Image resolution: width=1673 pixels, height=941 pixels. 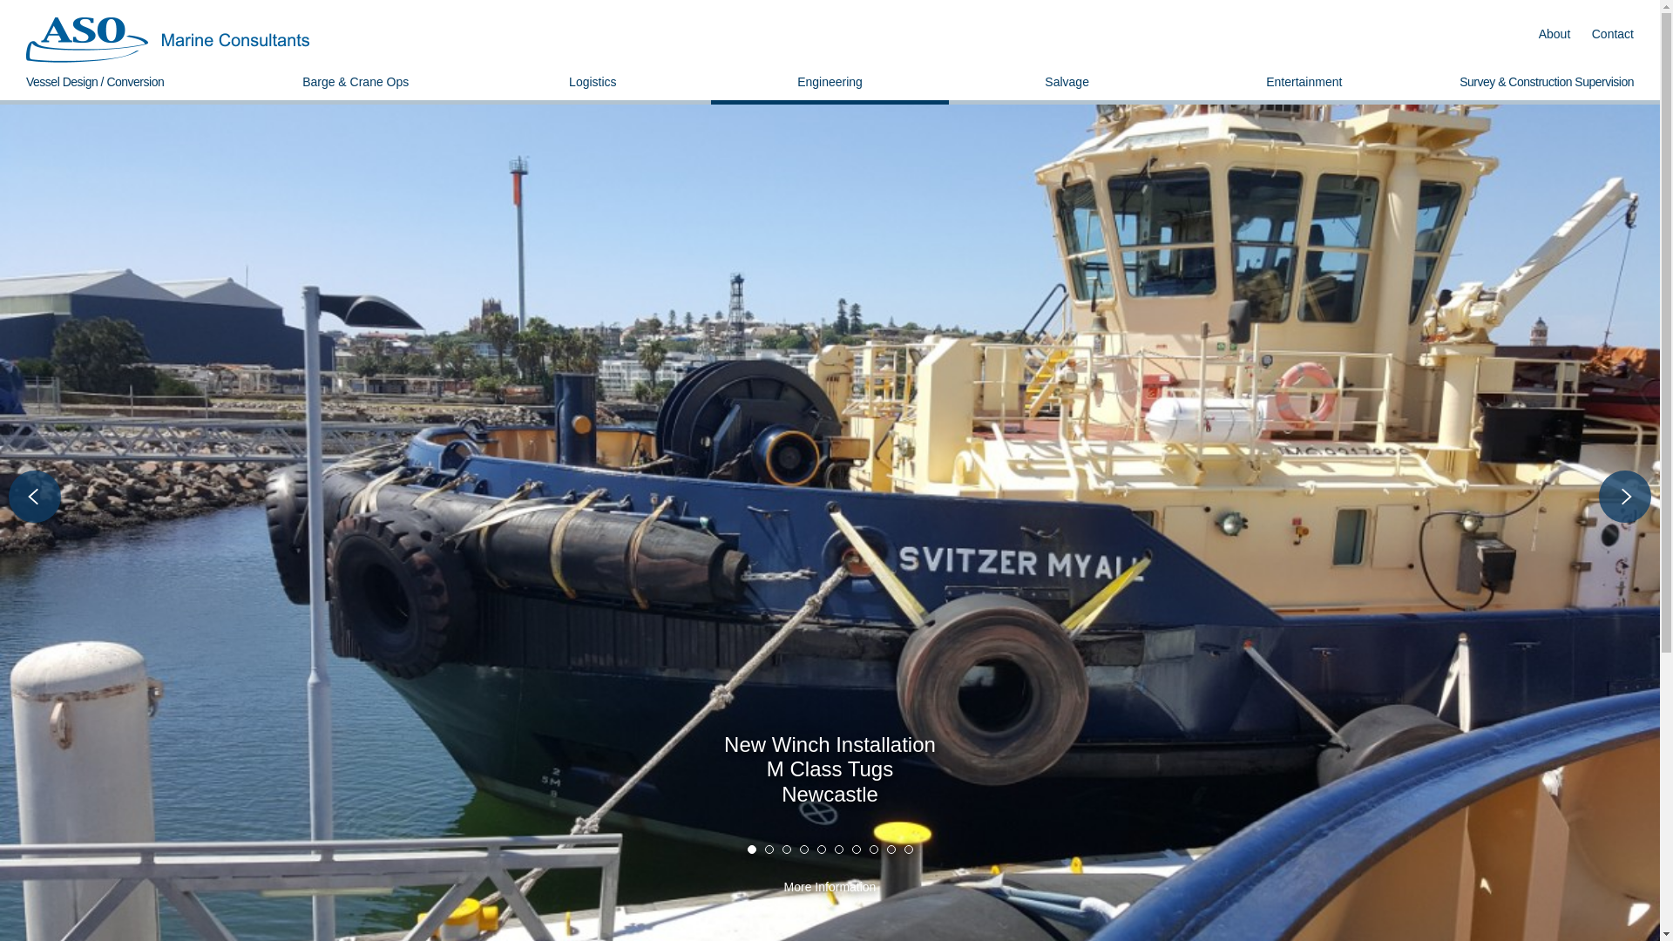 What do you see at coordinates (856, 849) in the screenshot?
I see `7` at bounding box center [856, 849].